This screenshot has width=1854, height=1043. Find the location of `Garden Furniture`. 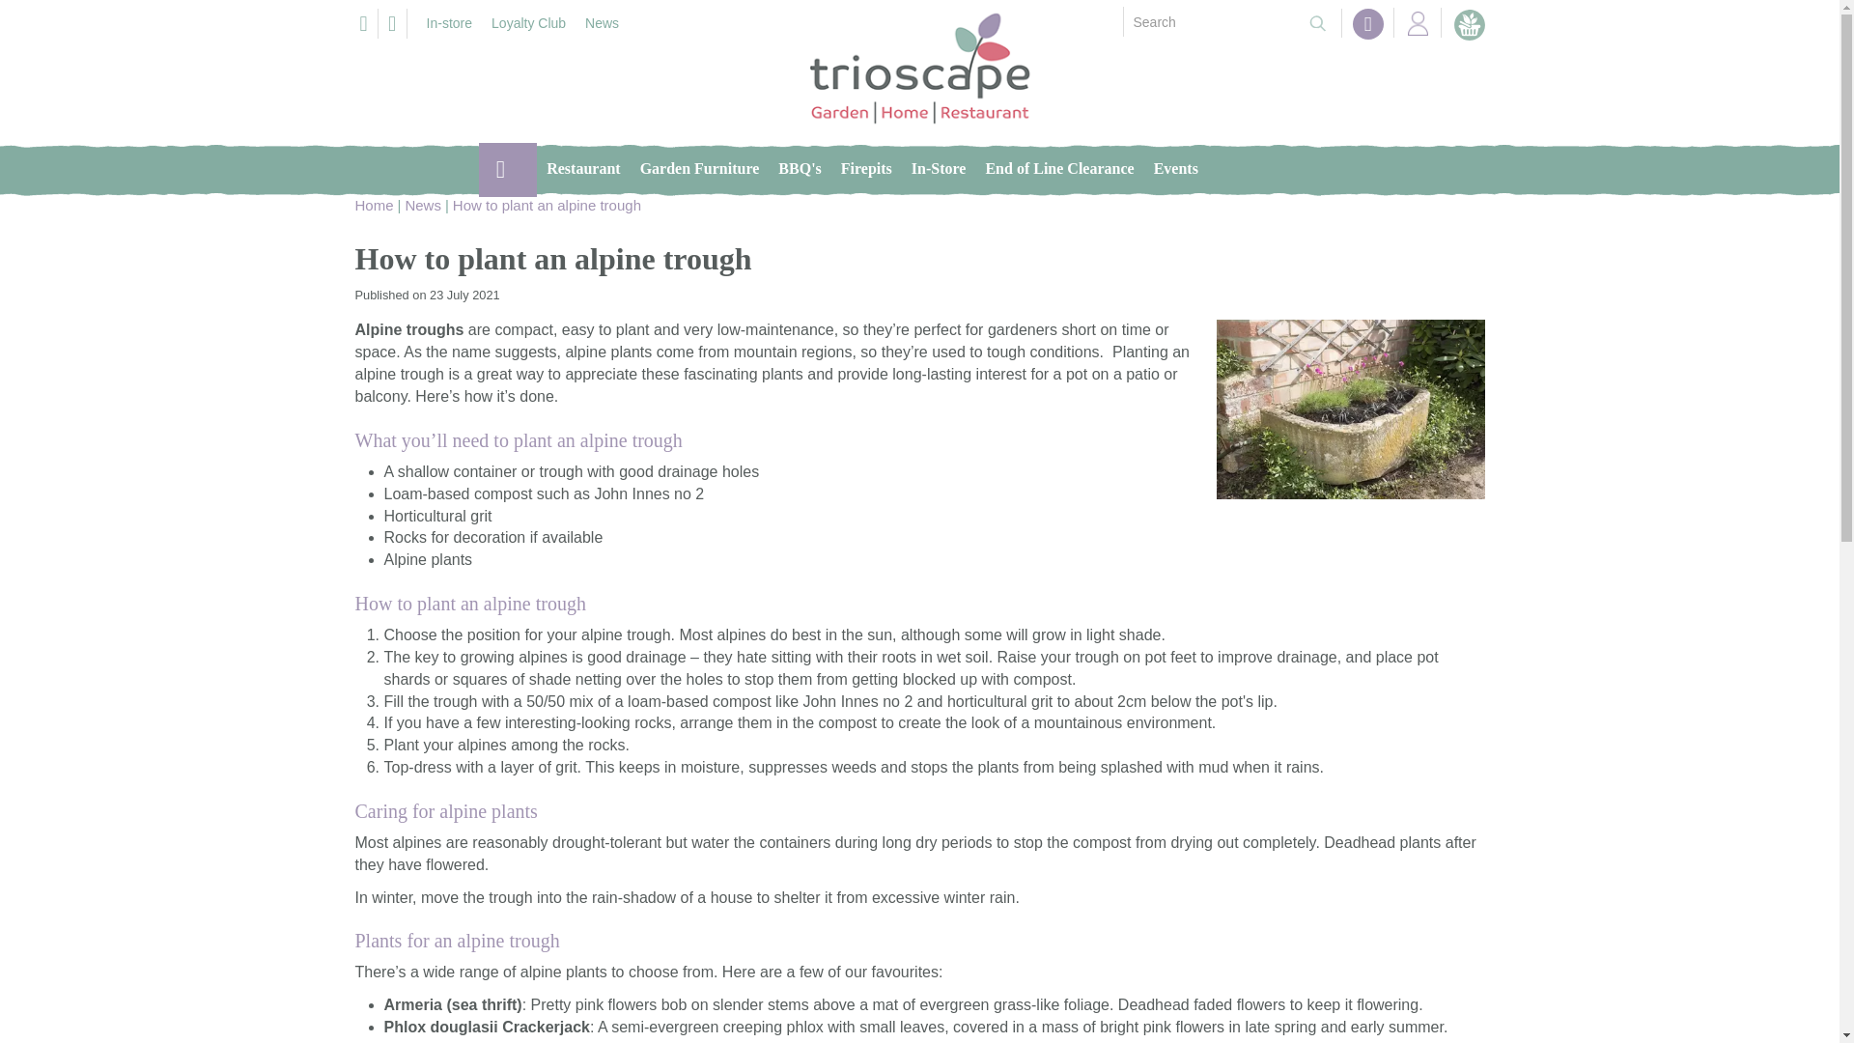

Garden Furniture is located at coordinates (699, 168).